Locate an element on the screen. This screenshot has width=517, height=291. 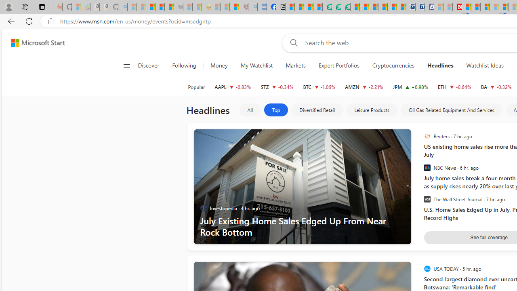
STZ CONSTELLATION BRANDS, INC. decrease 243.92 -0.82 -0.34% is located at coordinates (277, 86).